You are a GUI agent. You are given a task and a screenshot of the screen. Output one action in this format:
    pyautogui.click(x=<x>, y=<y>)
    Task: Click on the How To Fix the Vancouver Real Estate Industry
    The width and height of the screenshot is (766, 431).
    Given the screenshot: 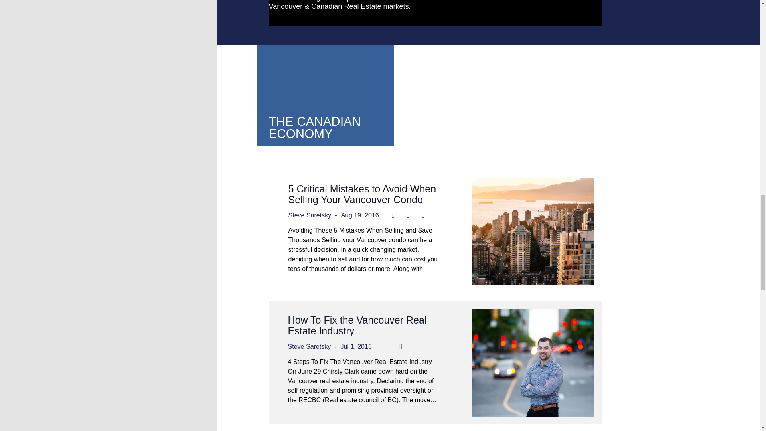 What is the action you would take?
    pyautogui.click(x=357, y=326)
    